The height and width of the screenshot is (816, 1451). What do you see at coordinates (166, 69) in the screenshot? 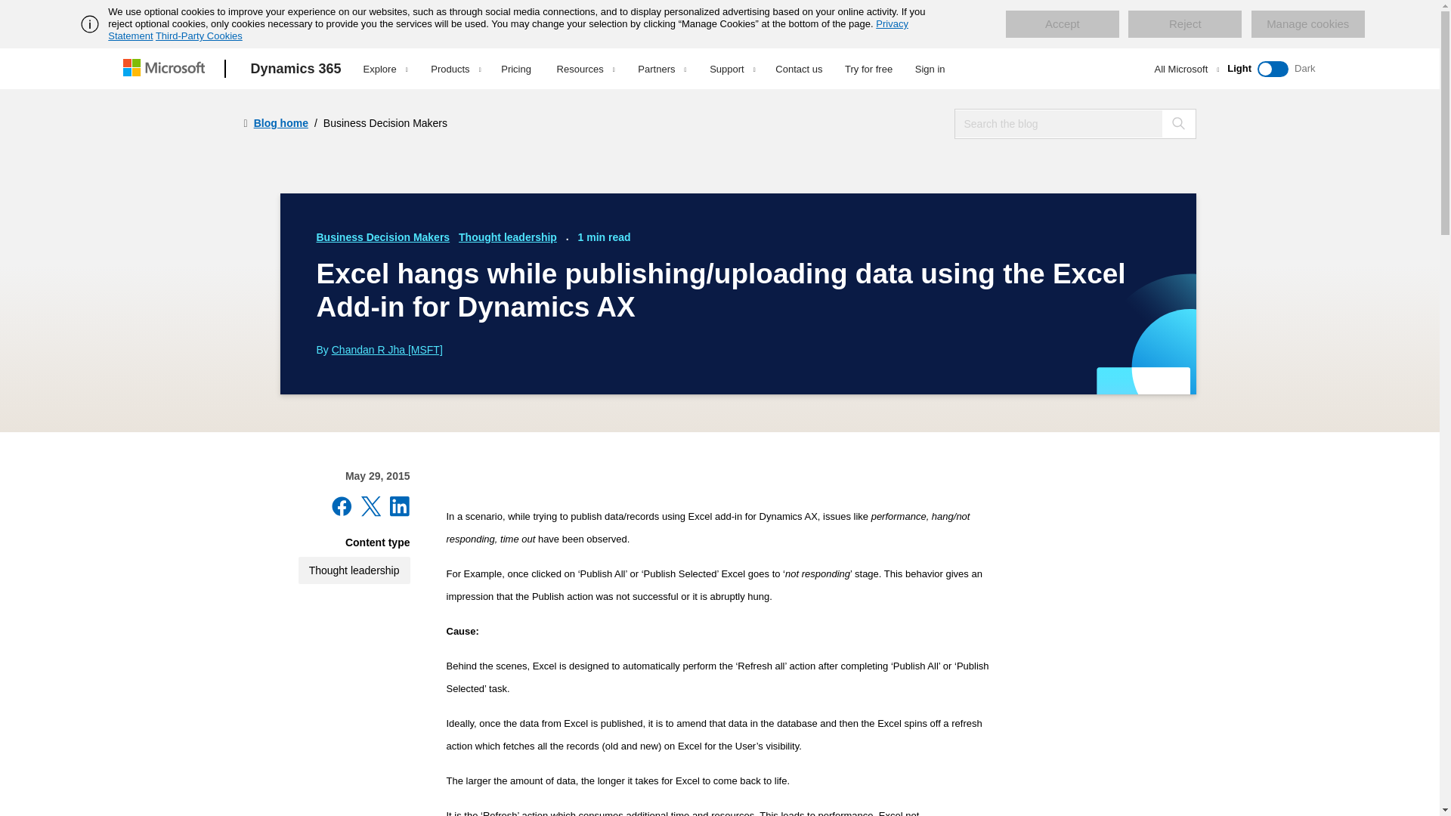
I see `Microsoft` at bounding box center [166, 69].